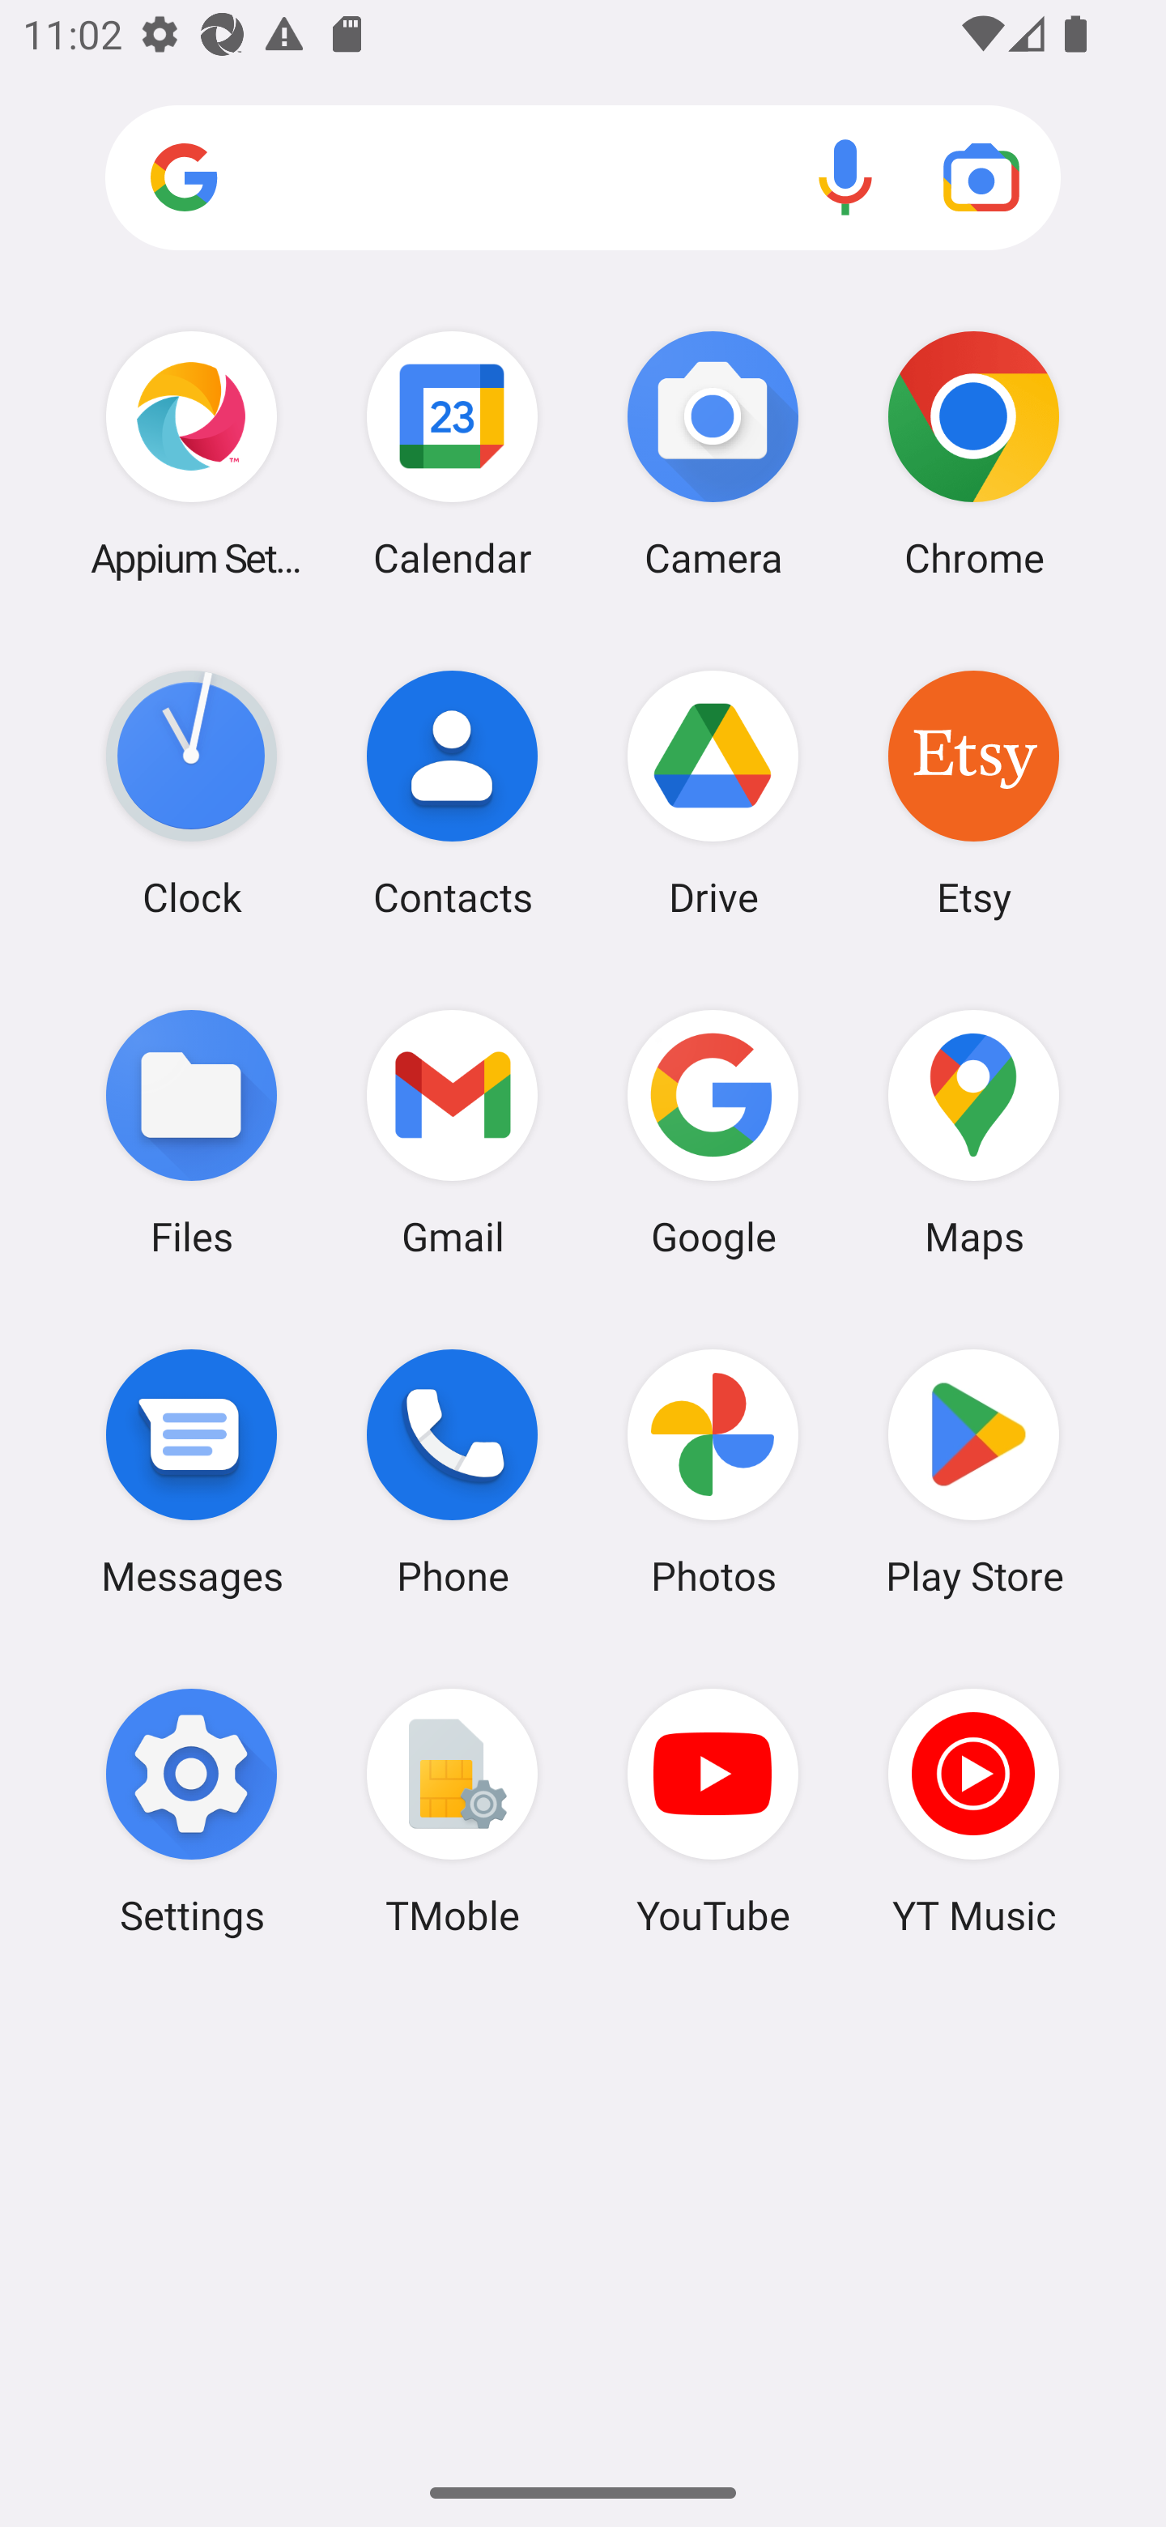  I want to click on Etsy, so click(973, 793).